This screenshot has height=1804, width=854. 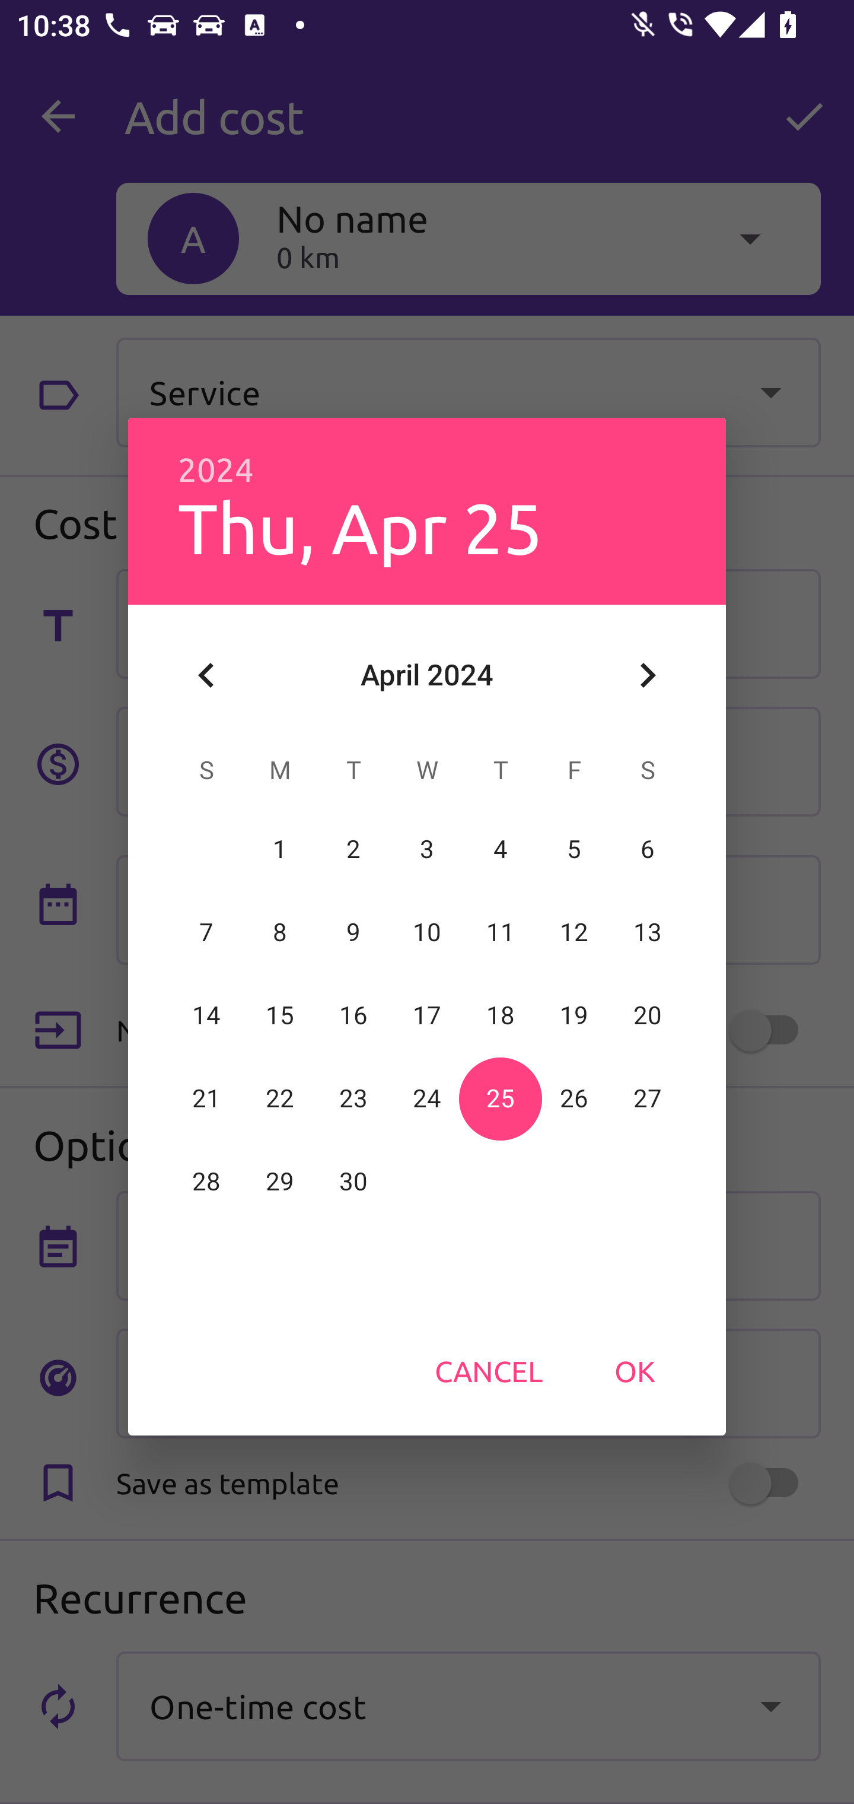 I want to click on 17 17 April 2024, so click(x=427, y=1015).